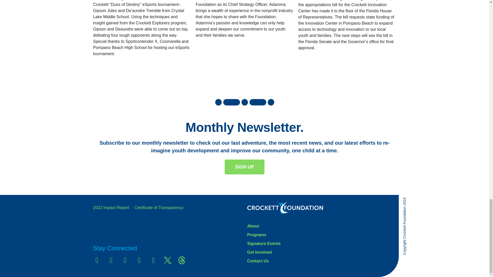 Image resolution: width=493 pixels, height=277 pixels. What do you see at coordinates (321, 252) in the screenshot?
I see `Get Involved` at bounding box center [321, 252].